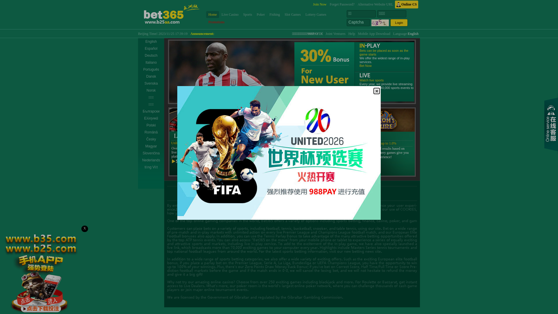 This screenshot has height=314, width=558. What do you see at coordinates (316, 15) in the screenshot?
I see `Lottery Games` at bounding box center [316, 15].